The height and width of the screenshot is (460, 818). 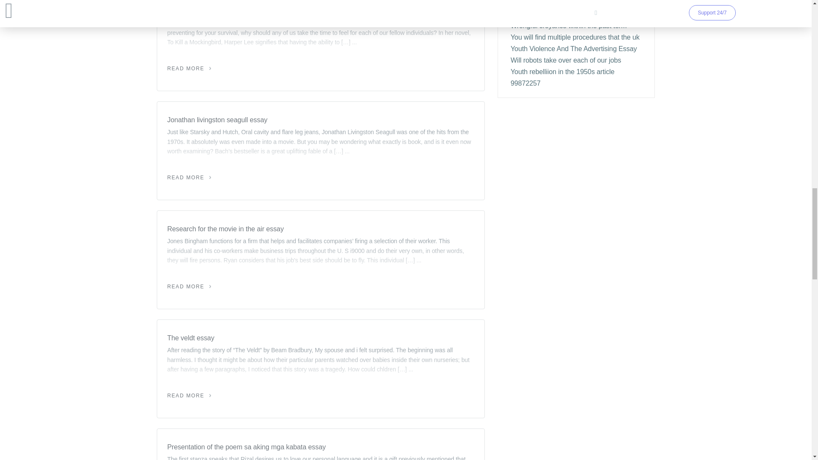 I want to click on The veldt essay, so click(x=320, y=338).